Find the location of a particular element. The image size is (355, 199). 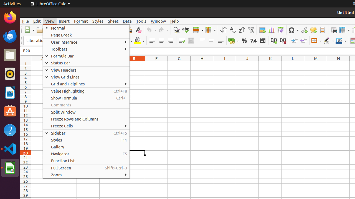

I1 is located at coordinates (225, 64).